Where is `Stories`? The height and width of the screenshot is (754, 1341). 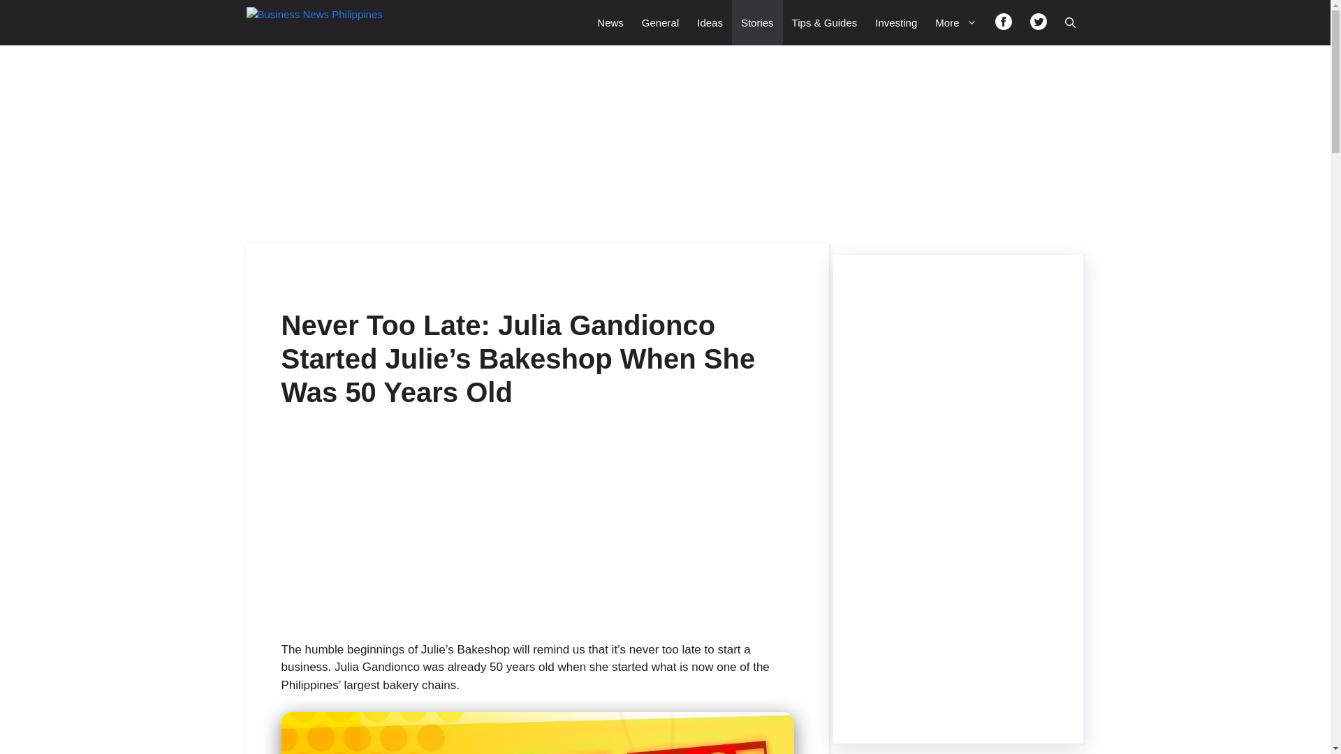
Stories is located at coordinates (757, 22).